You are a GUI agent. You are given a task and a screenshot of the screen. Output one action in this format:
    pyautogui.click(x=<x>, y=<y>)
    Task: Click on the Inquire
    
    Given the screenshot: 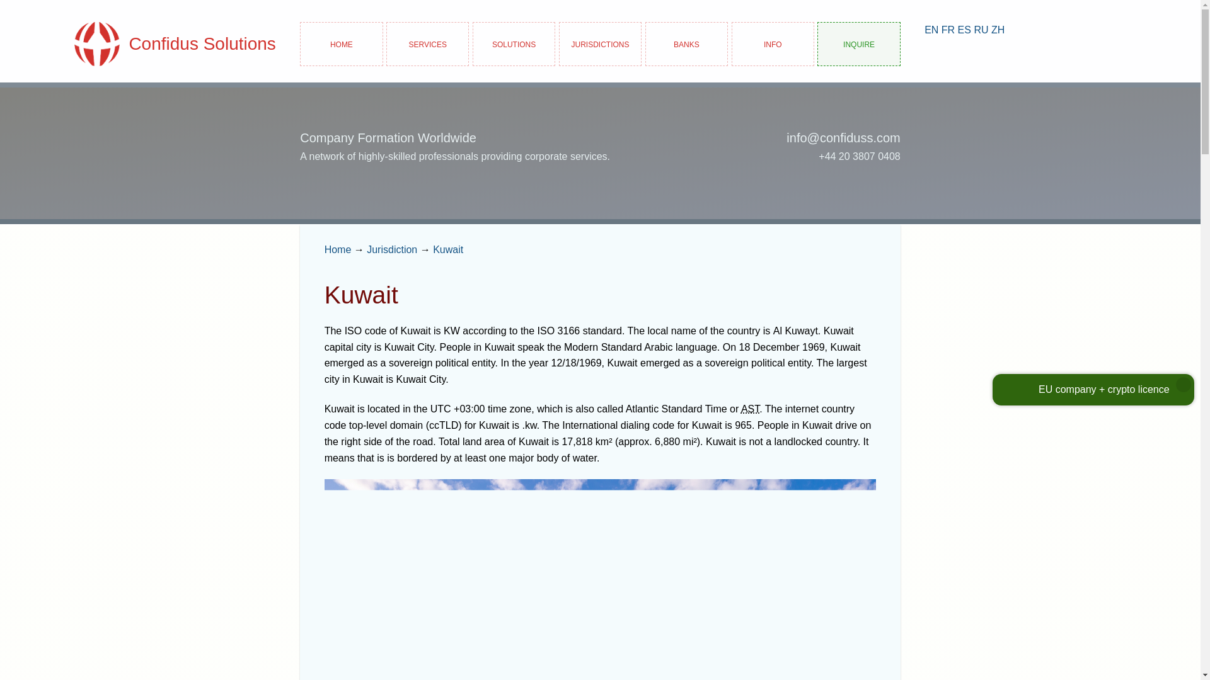 What is the action you would take?
    pyautogui.click(x=858, y=43)
    